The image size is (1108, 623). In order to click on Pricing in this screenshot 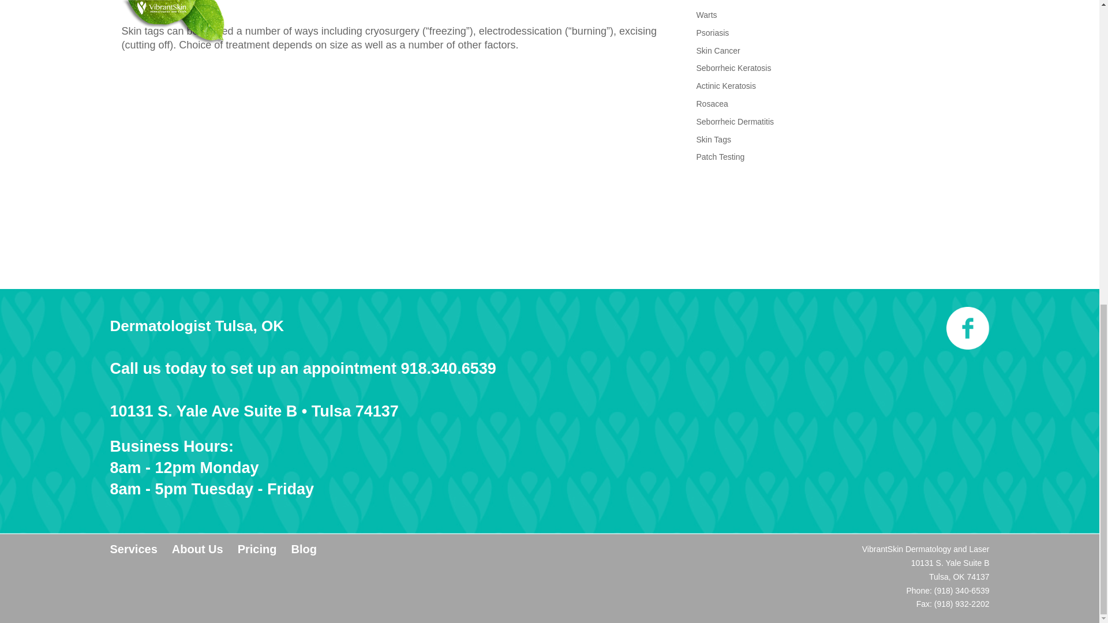, I will do `click(257, 549)`.